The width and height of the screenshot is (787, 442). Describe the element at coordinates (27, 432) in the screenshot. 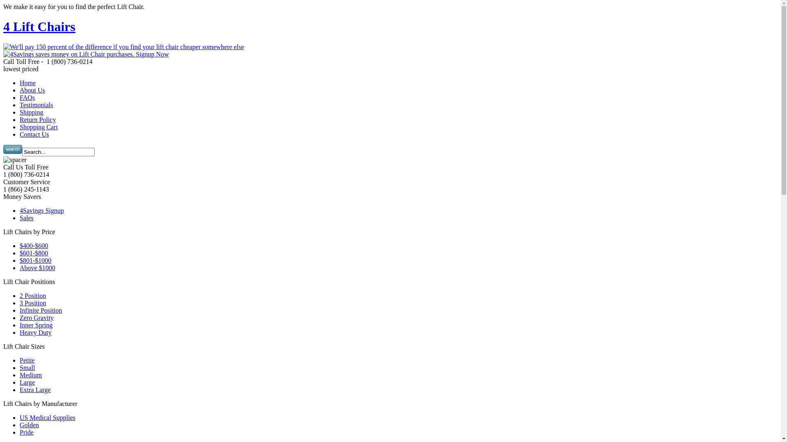

I see `Pride` at that location.